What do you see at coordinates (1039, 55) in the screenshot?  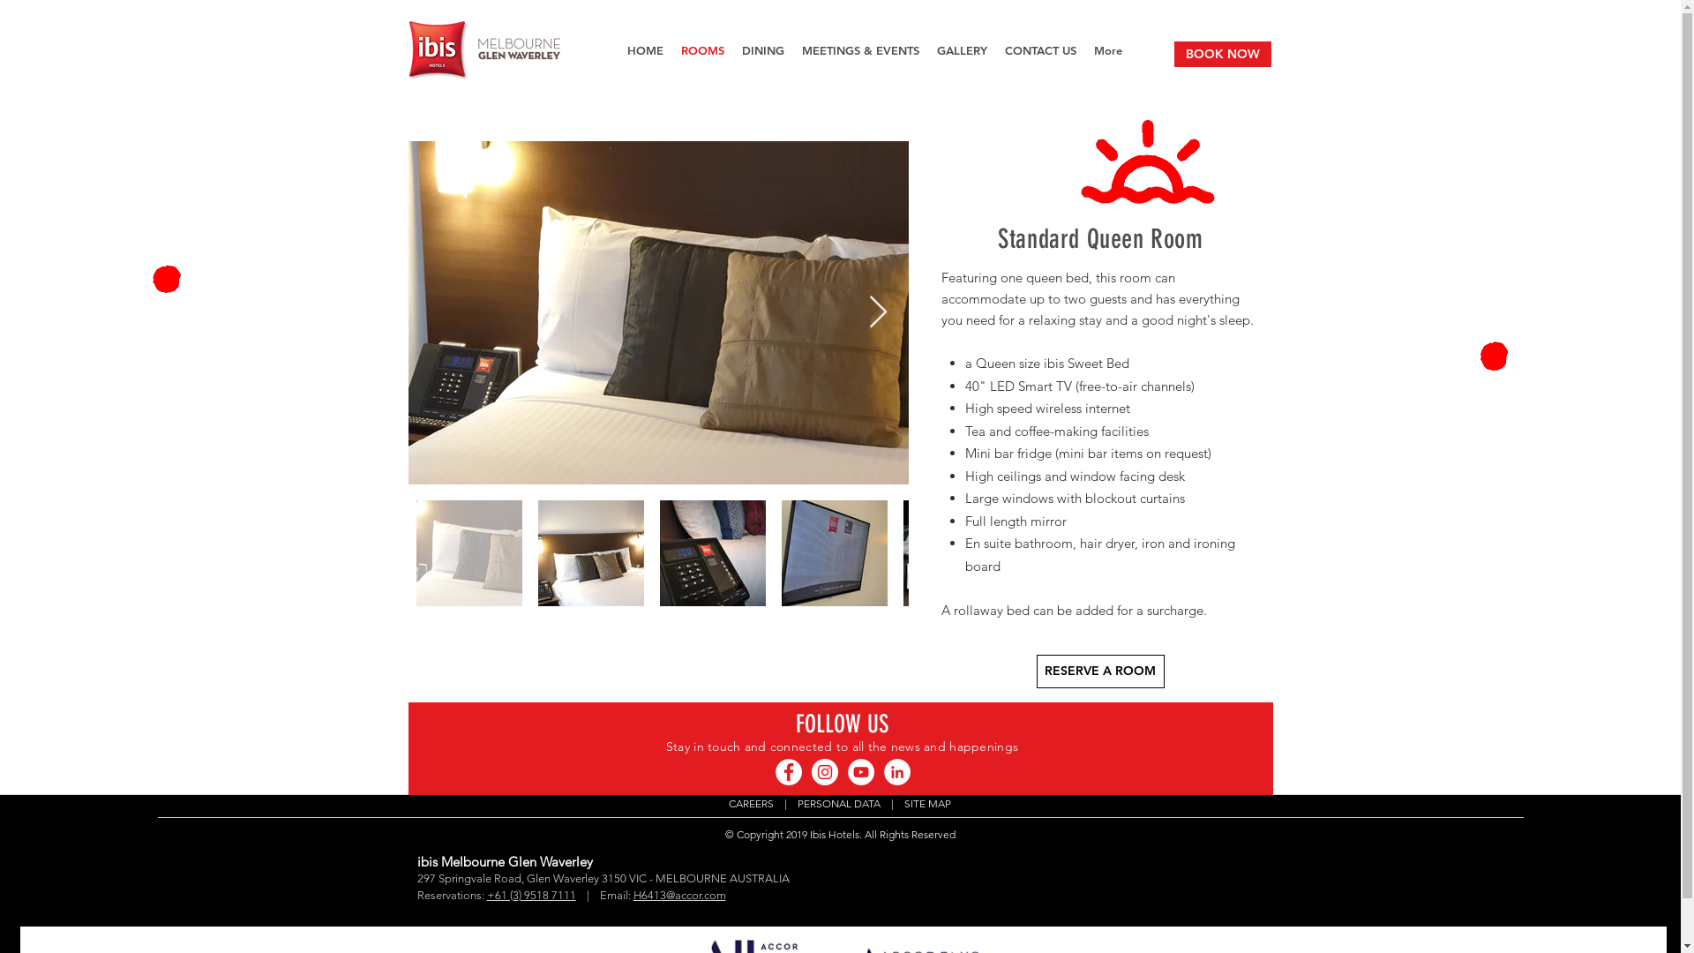 I see `CONTACT US` at bounding box center [1039, 55].